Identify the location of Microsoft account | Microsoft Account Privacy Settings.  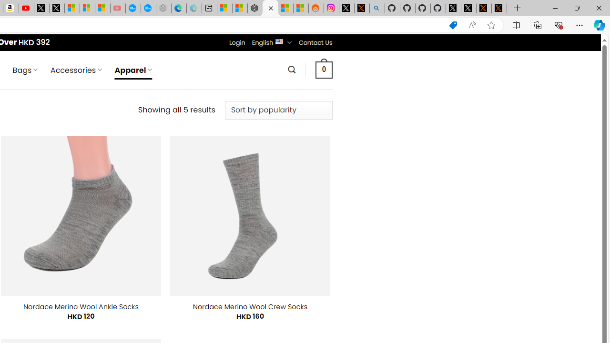
(224, 9).